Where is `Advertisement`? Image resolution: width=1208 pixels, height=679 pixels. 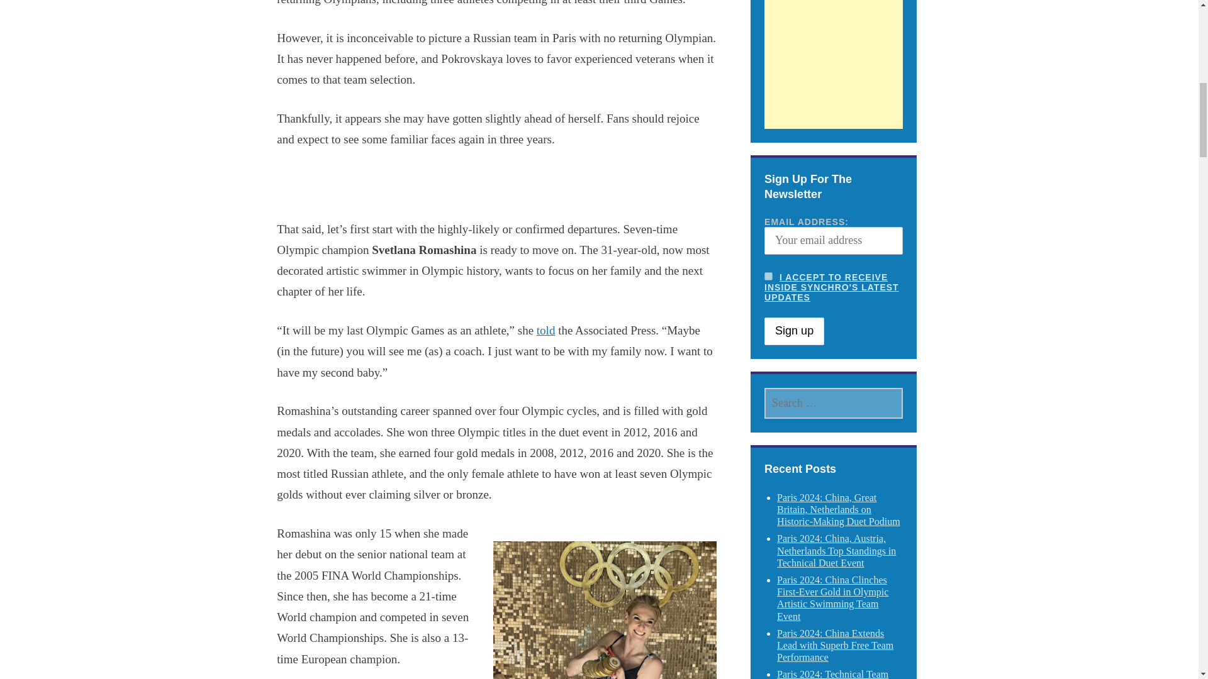
Advertisement is located at coordinates (833, 72).